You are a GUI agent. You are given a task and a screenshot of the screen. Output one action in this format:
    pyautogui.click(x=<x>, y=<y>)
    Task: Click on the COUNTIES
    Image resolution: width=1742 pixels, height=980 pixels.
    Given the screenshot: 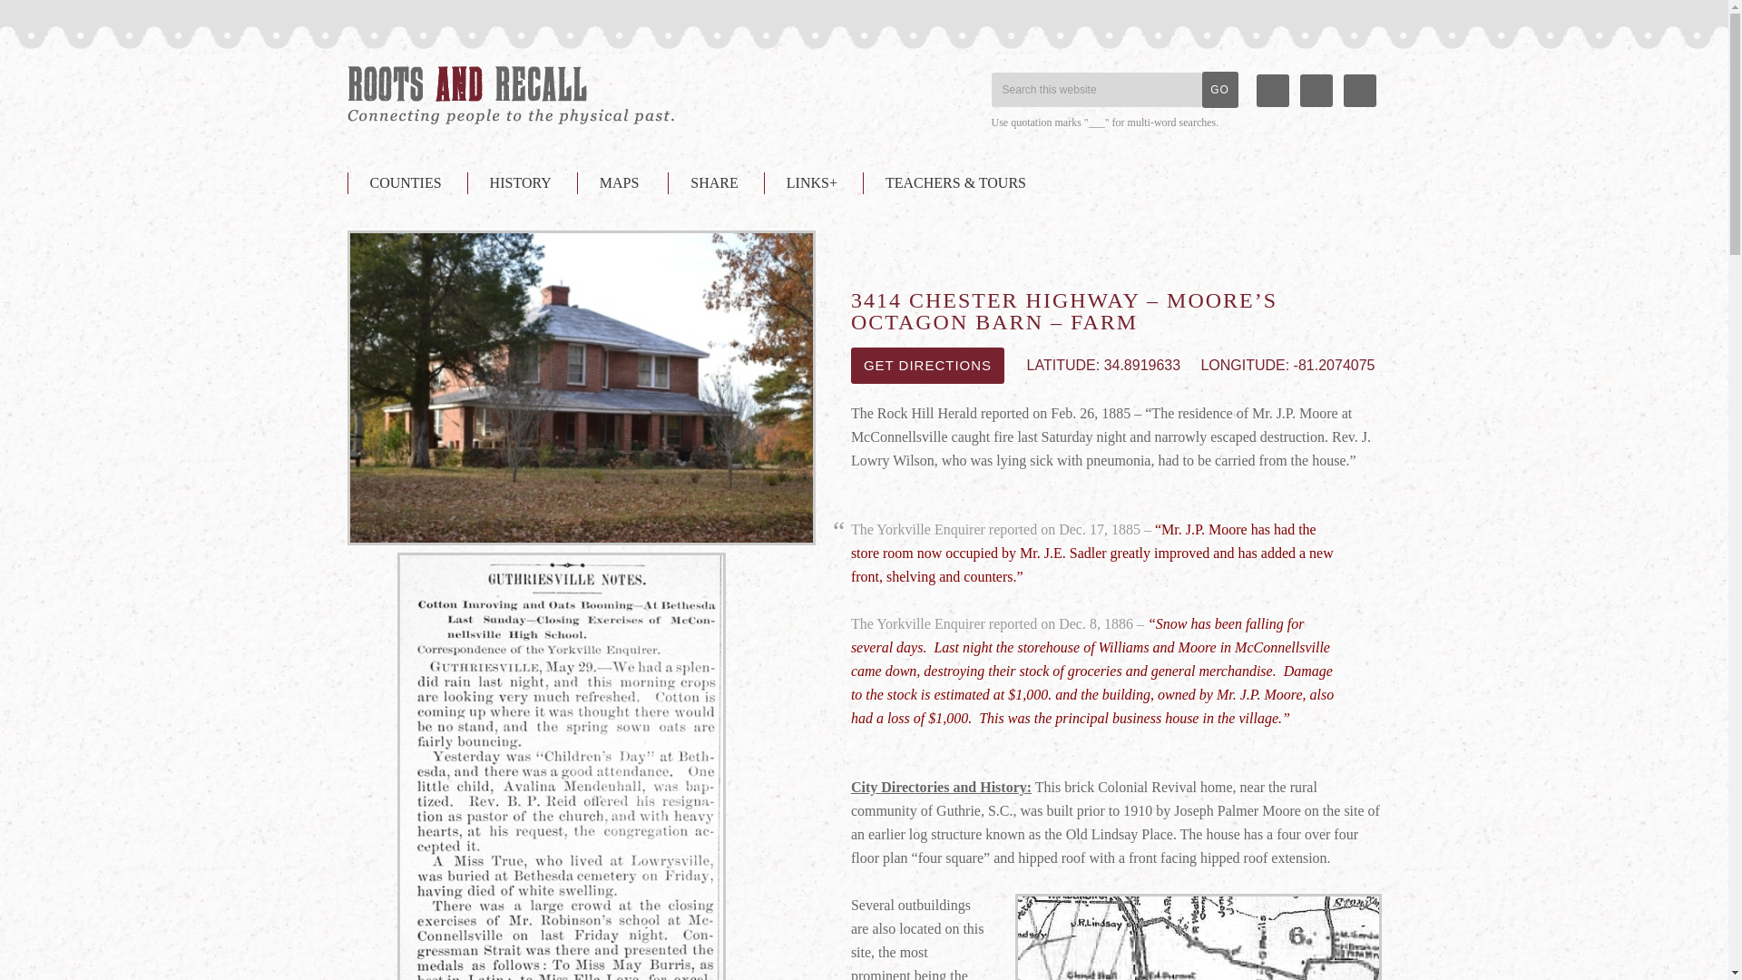 What is the action you would take?
    pyautogui.click(x=405, y=183)
    